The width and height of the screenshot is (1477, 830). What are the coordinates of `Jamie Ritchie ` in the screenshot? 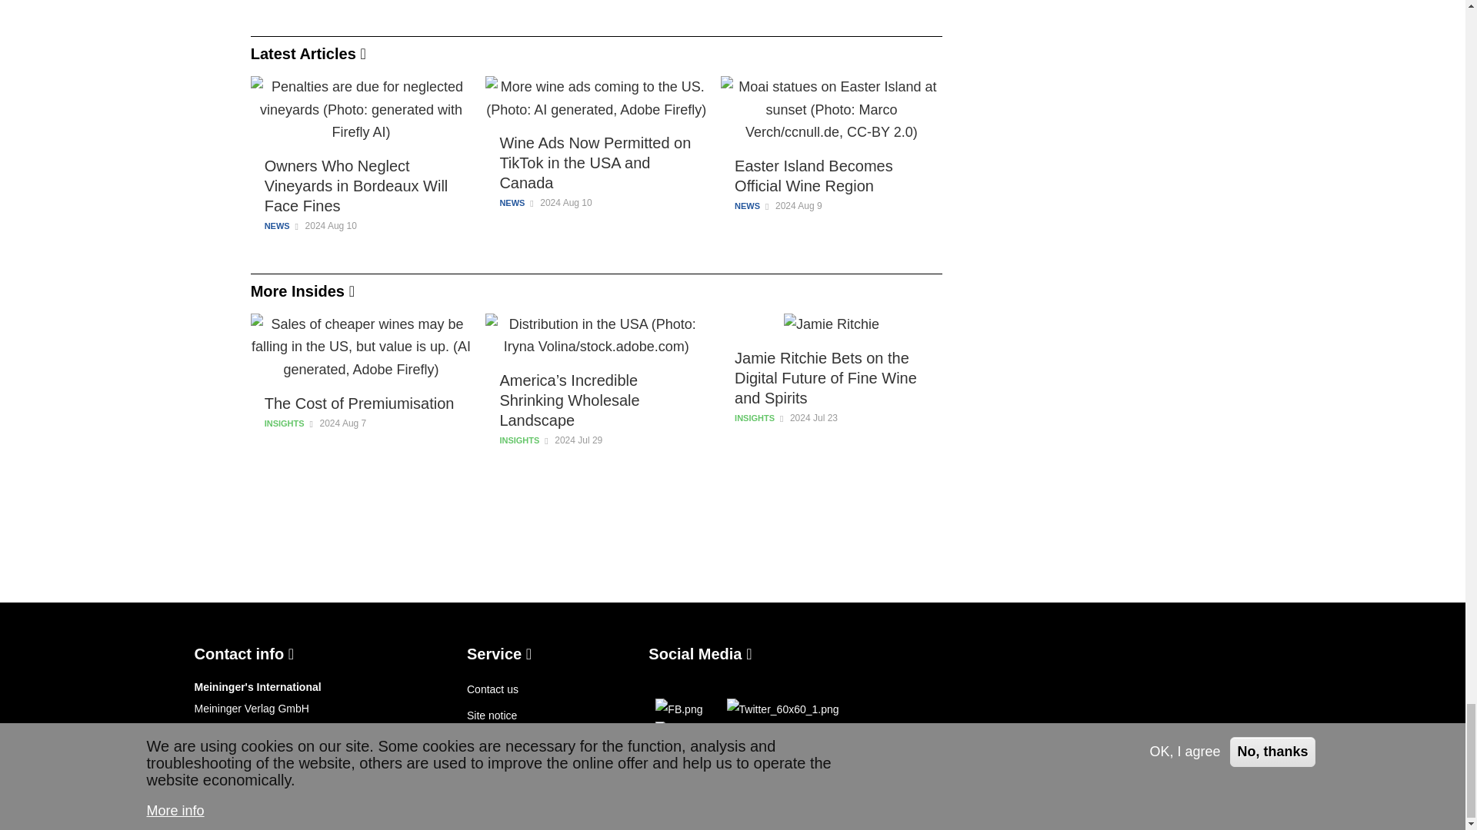 It's located at (831, 325).